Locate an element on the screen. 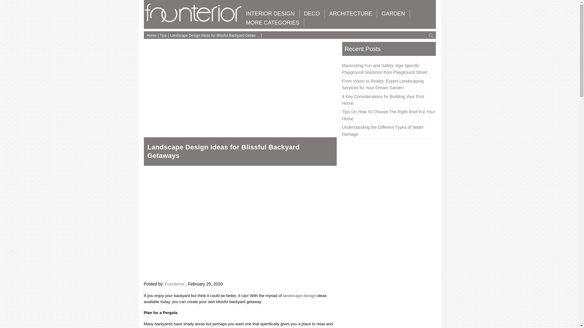 Image resolution: width=584 pixels, height=328 pixels. Decoration is located at coordinates (312, 14).